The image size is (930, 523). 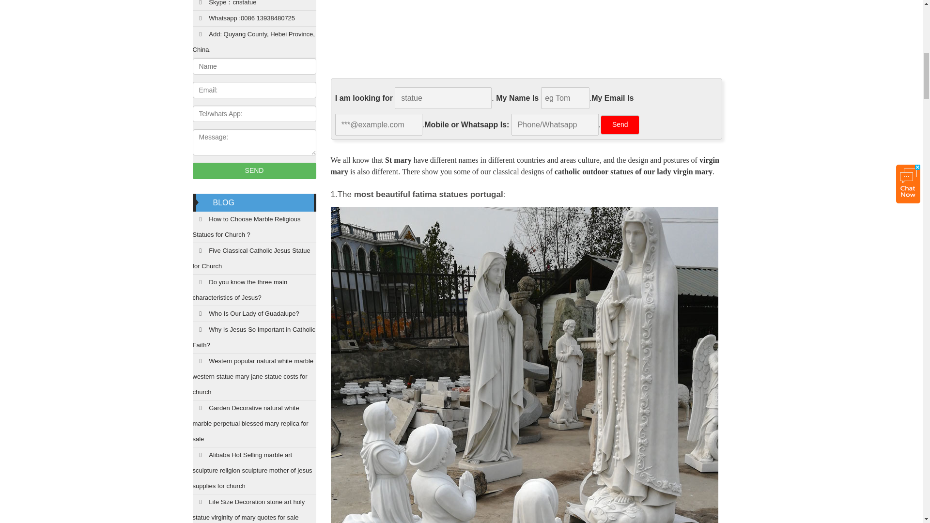 I want to click on Whatsapp :0086 13938480725, so click(x=254, y=18).